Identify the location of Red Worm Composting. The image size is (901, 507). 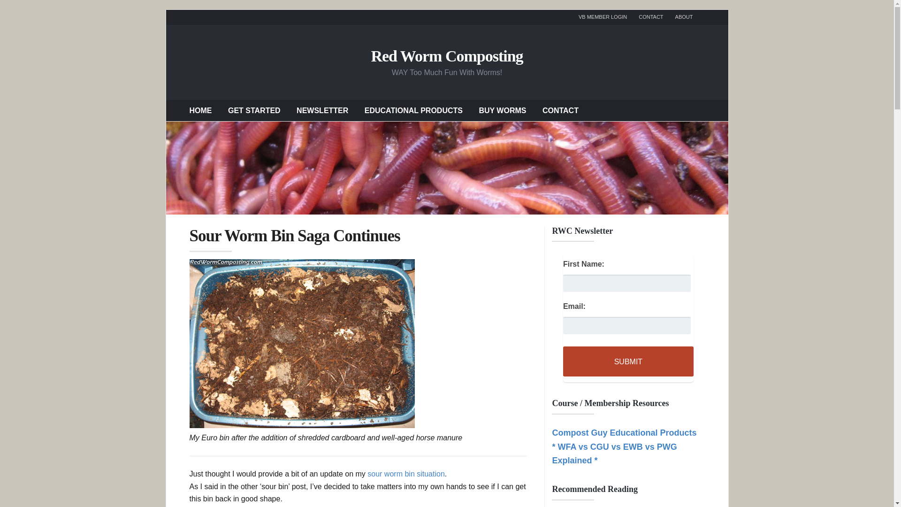
(446, 55).